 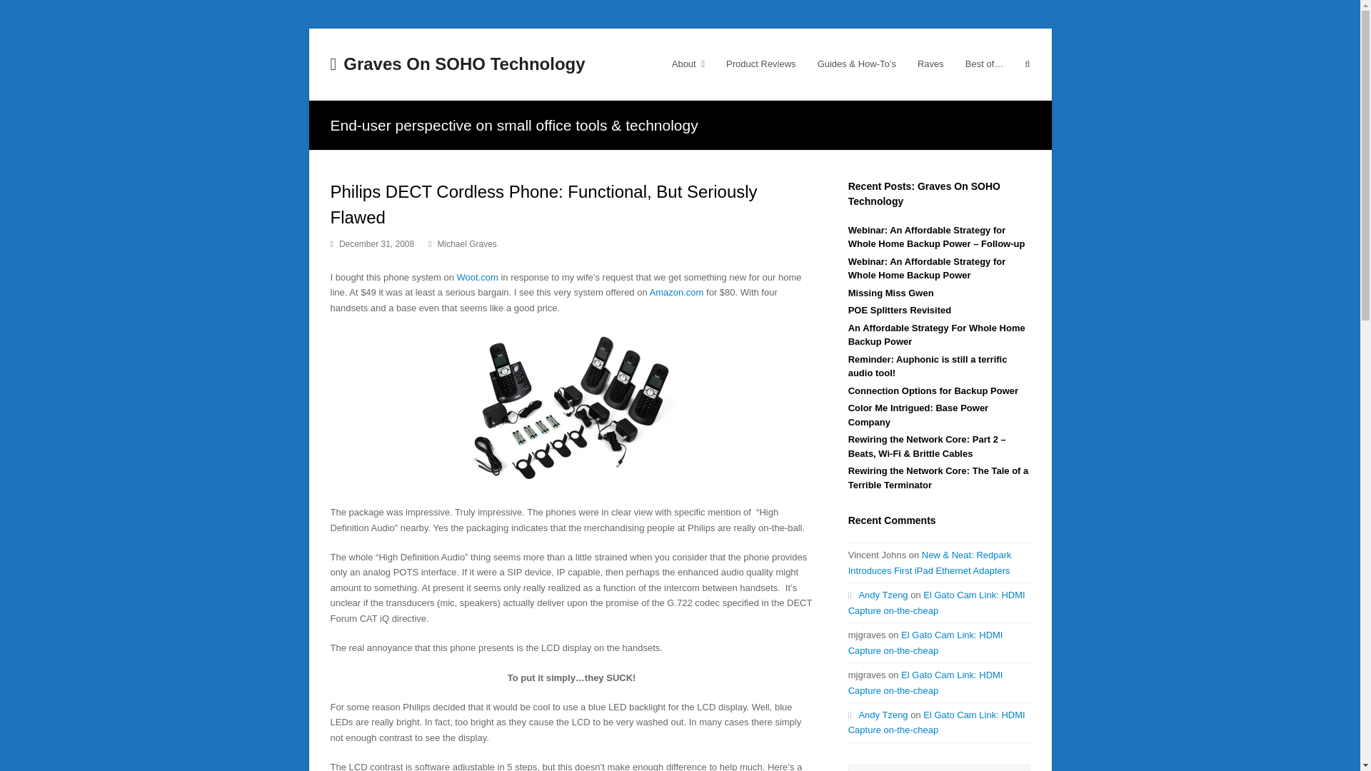 I want to click on El Gato Cam Link: HDMI Capture on-the-cheap, so click(x=937, y=722).